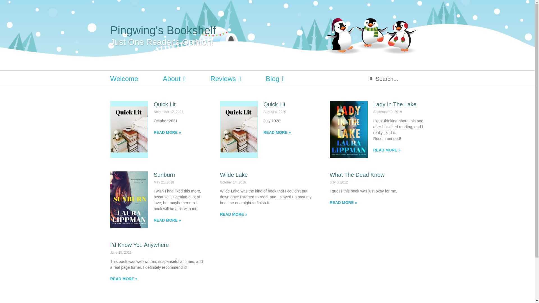 The height and width of the screenshot is (303, 539). Describe the element at coordinates (124, 79) in the screenshot. I see `Welcome` at that location.